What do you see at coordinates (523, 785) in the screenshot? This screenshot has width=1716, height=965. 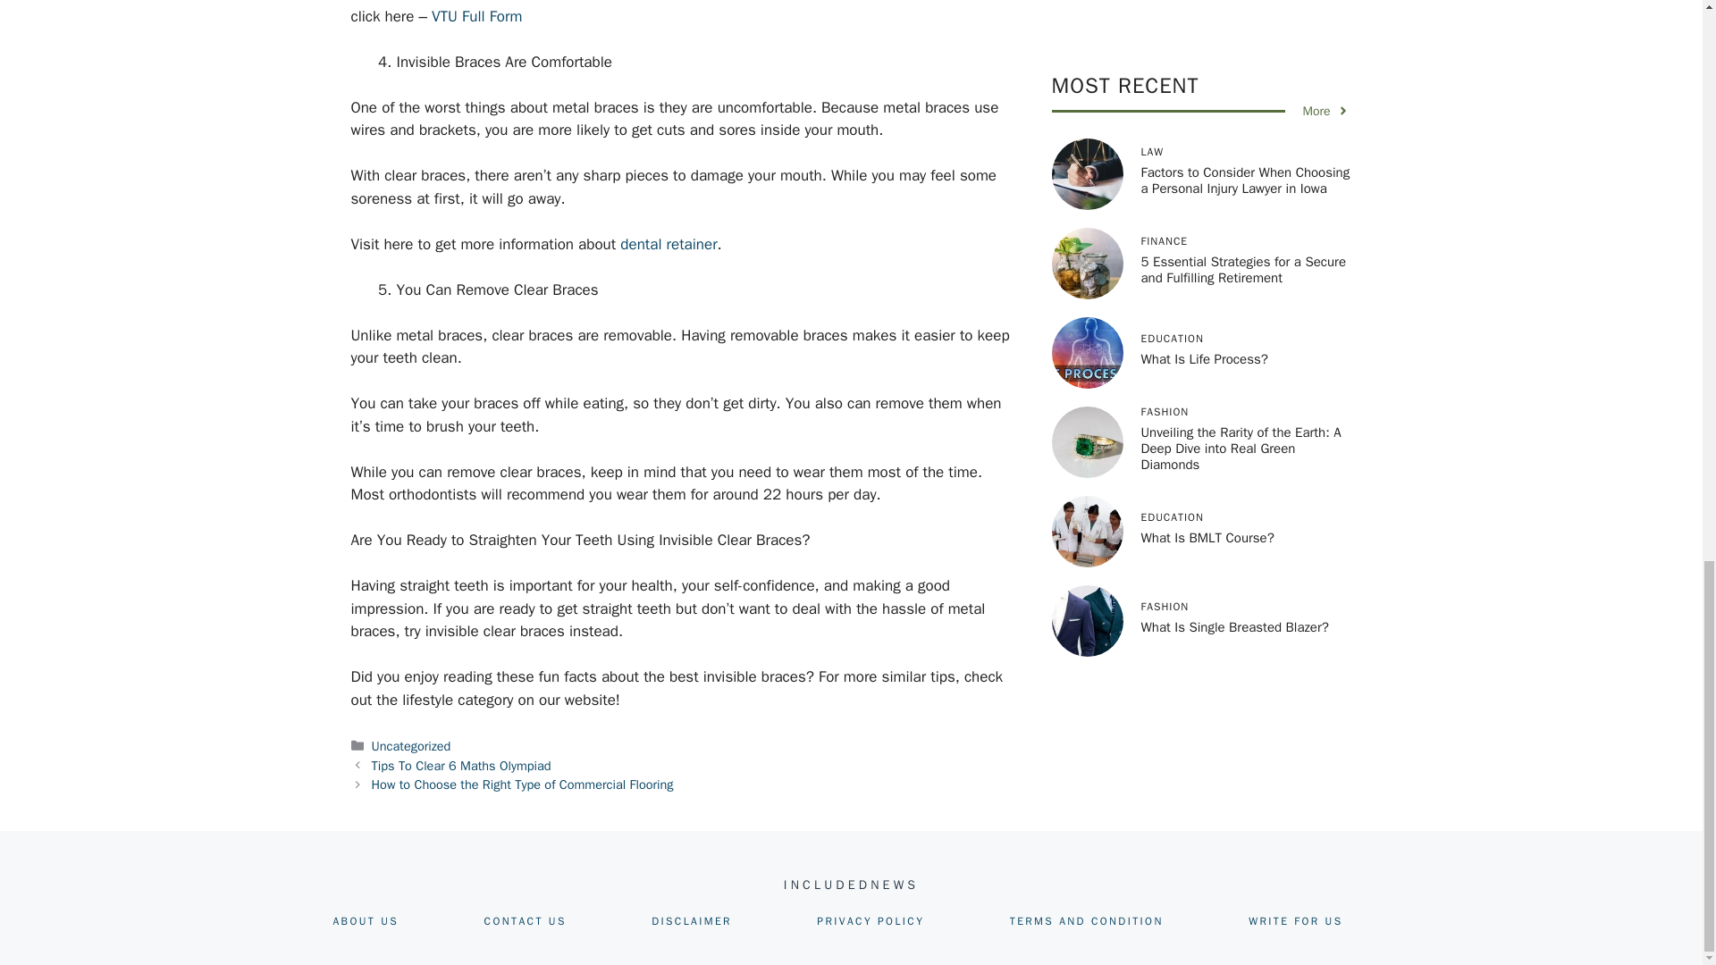 I see `How to Choose the Right Type of Commercial Flooring` at bounding box center [523, 785].